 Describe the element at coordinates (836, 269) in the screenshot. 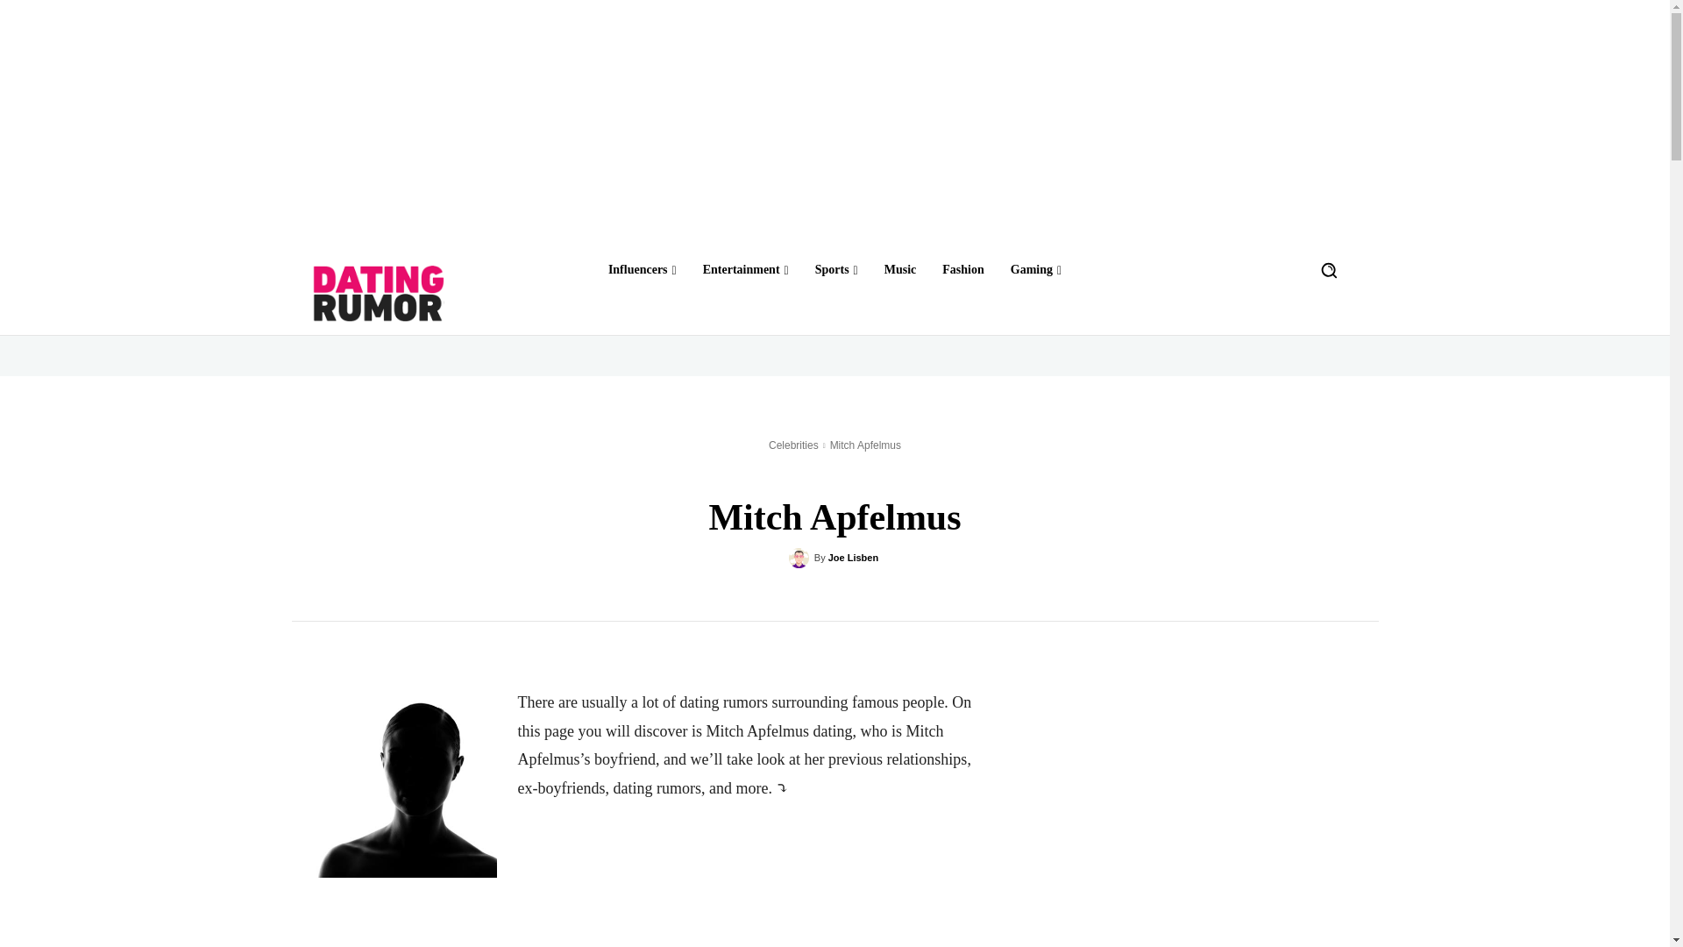

I see `Sports` at that location.